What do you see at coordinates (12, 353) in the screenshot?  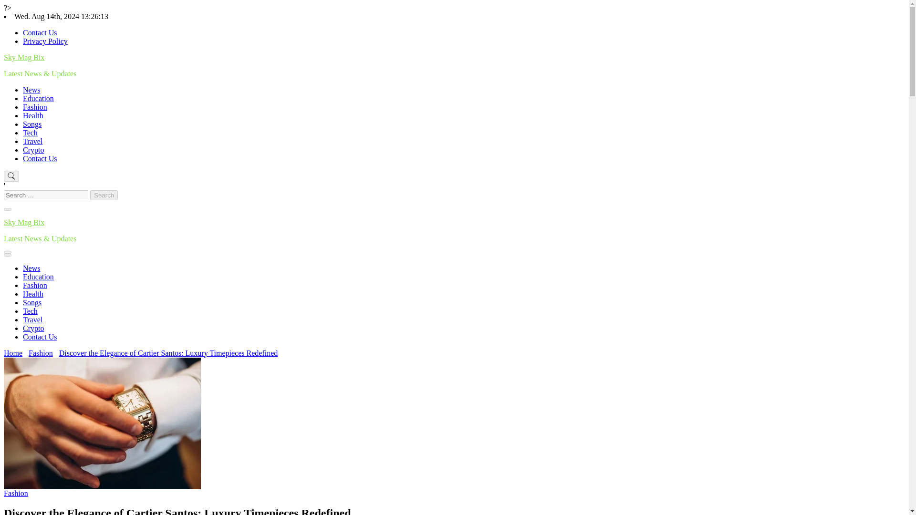 I see `Home` at bounding box center [12, 353].